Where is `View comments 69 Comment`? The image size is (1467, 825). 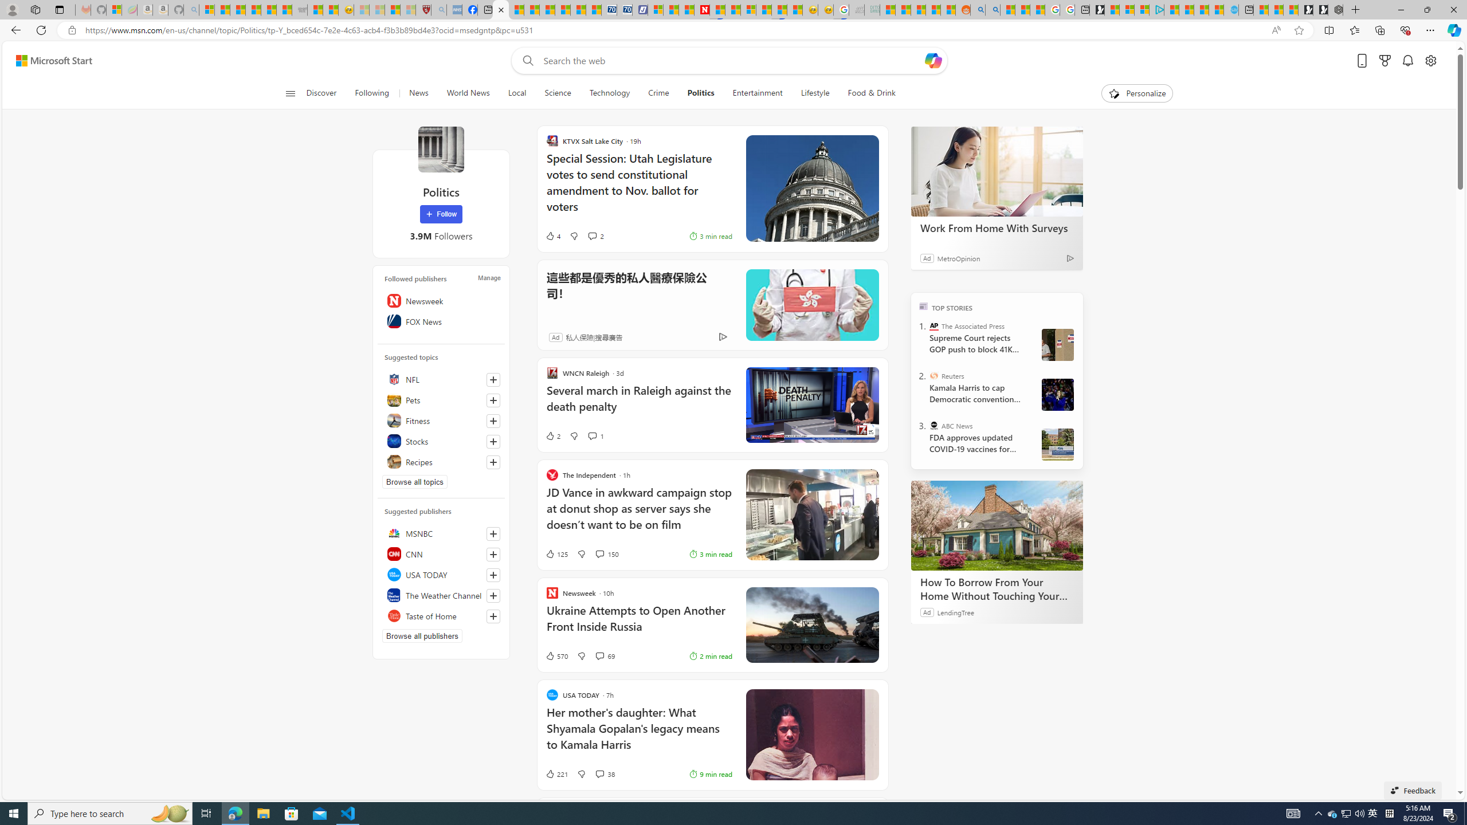
View comments 69 Comment is located at coordinates (599, 656).